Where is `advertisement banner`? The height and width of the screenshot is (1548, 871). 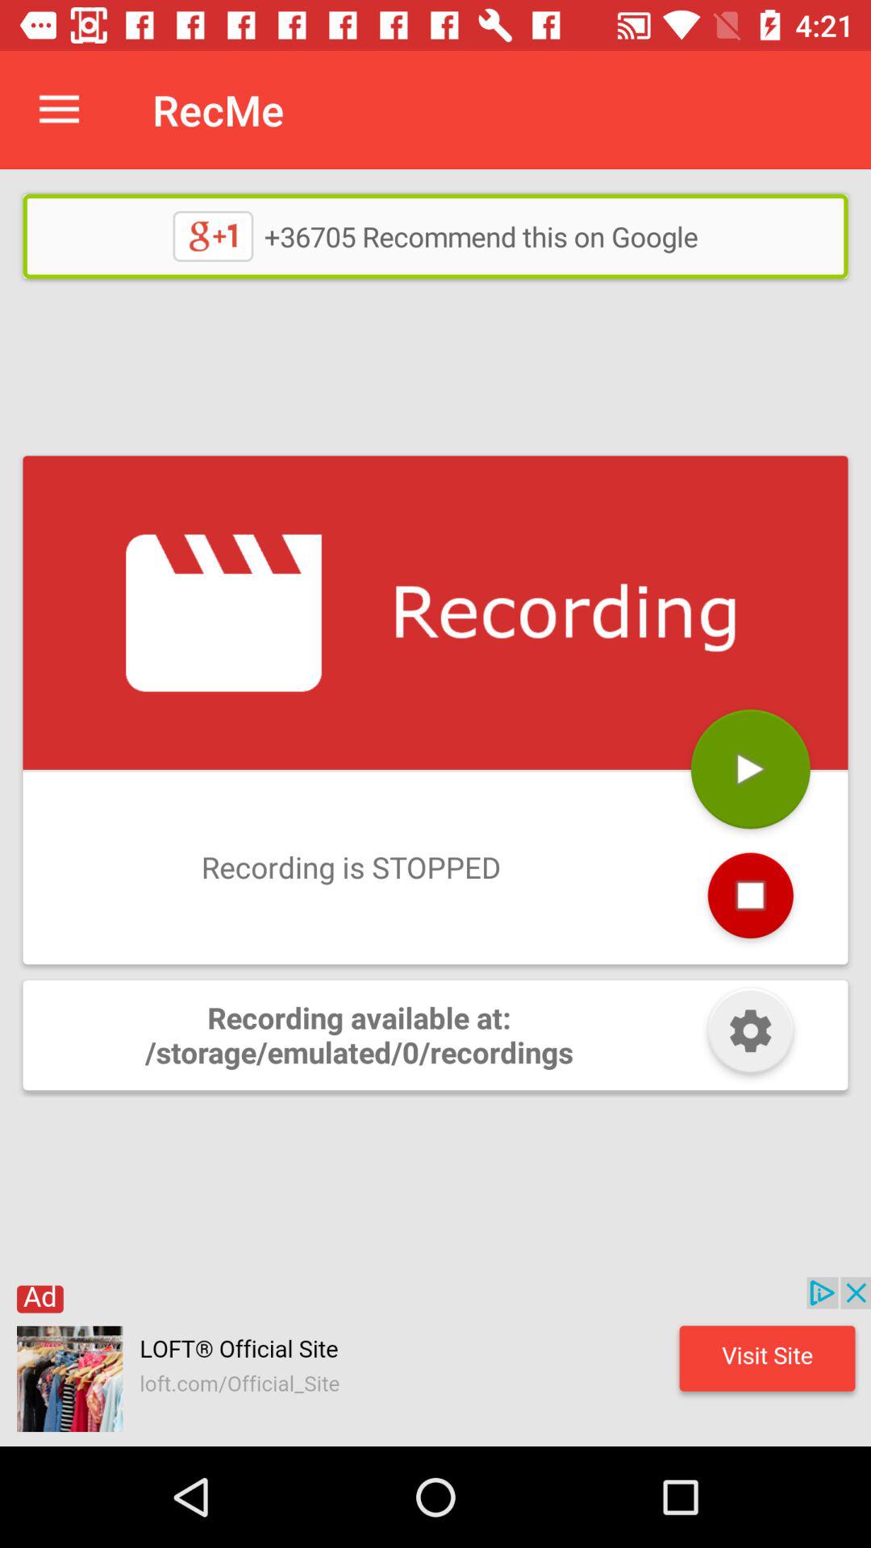
advertisement banner is located at coordinates (435, 1362).